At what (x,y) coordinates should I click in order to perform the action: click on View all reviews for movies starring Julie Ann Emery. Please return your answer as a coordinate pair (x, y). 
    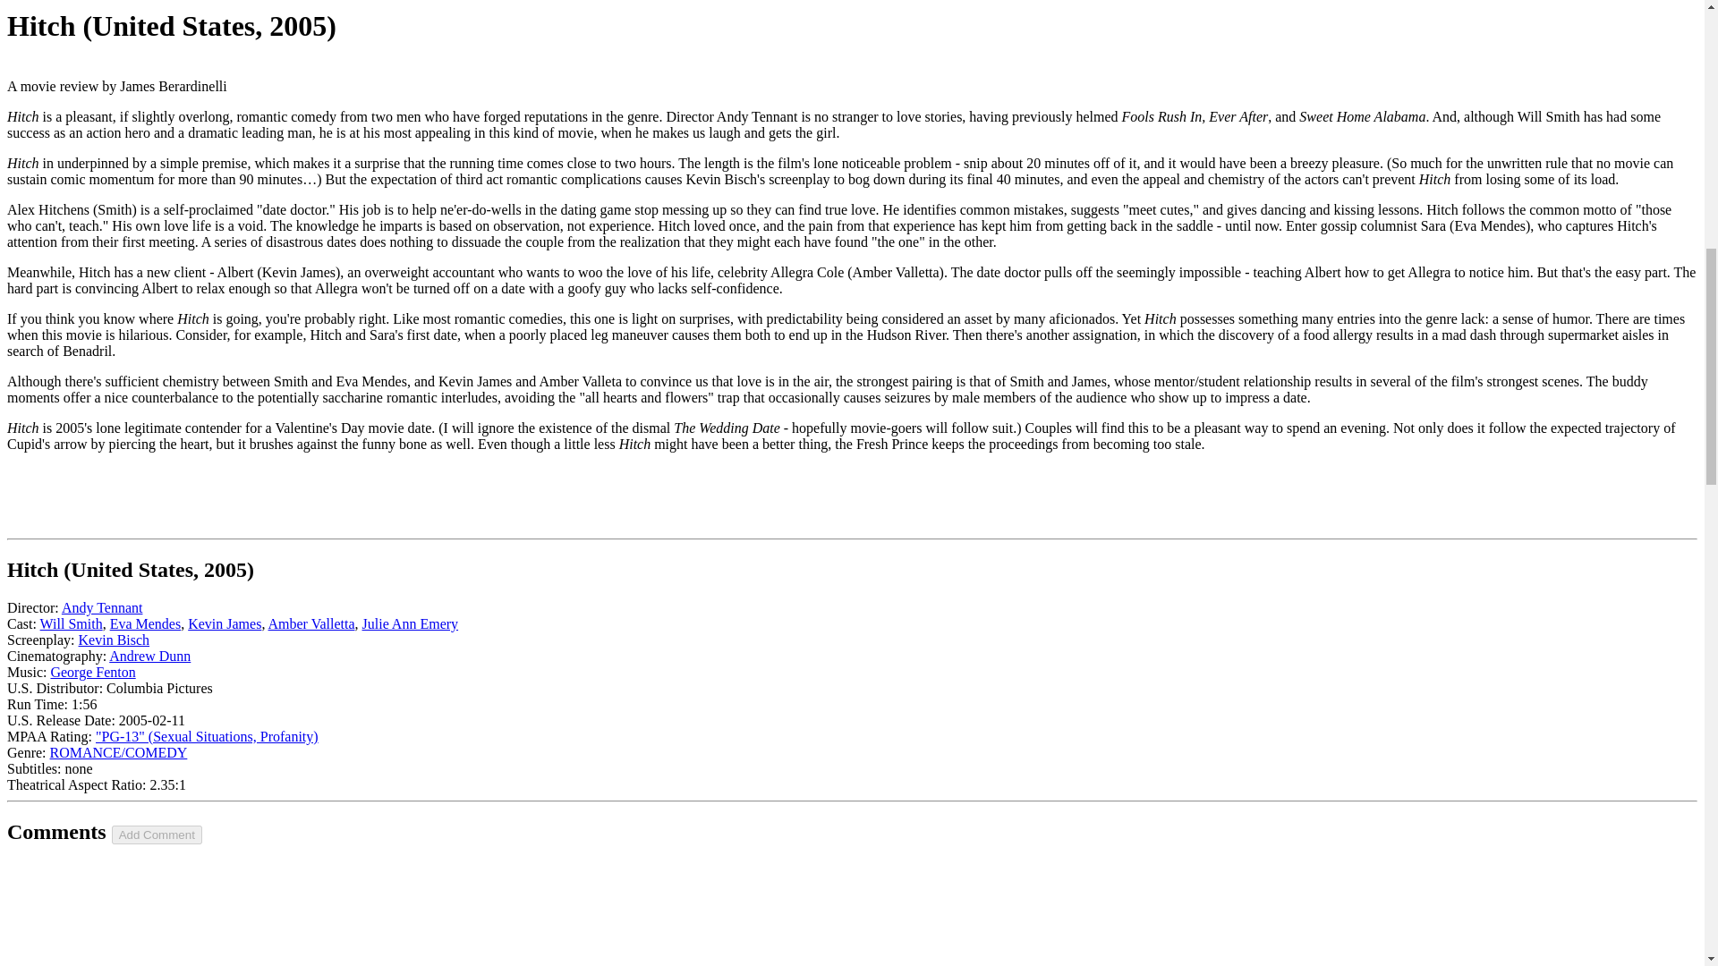
    Looking at the image, I should click on (410, 624).